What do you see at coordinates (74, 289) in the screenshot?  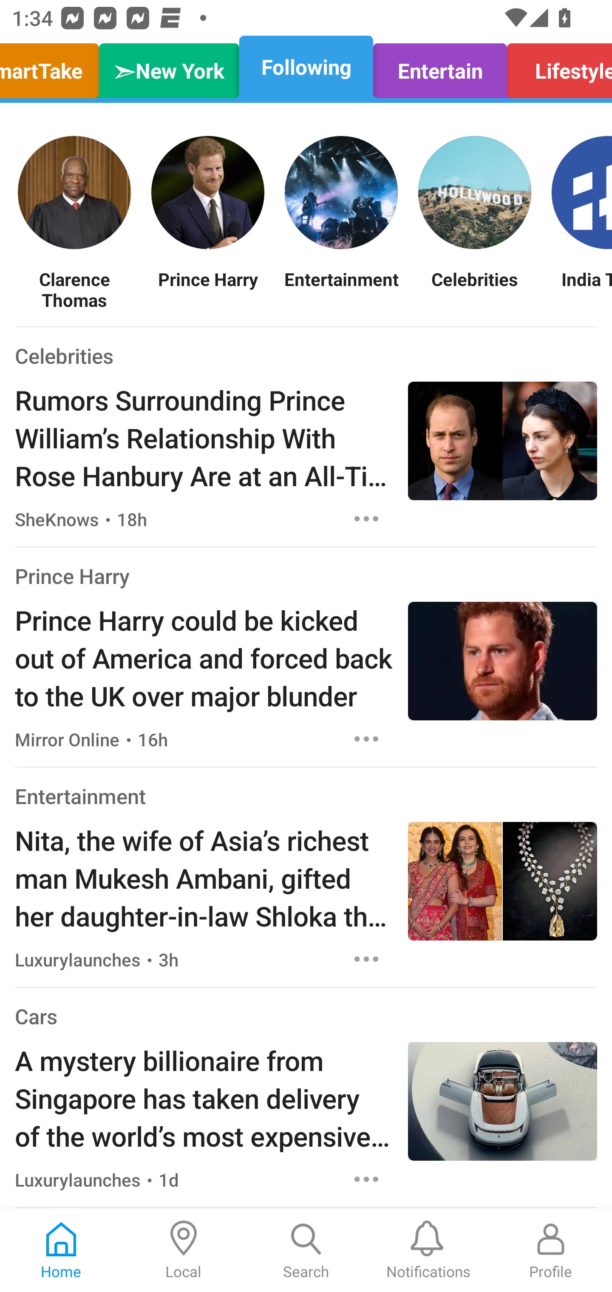 I see `Clarence Thomas` at bounding box center [74, 289].